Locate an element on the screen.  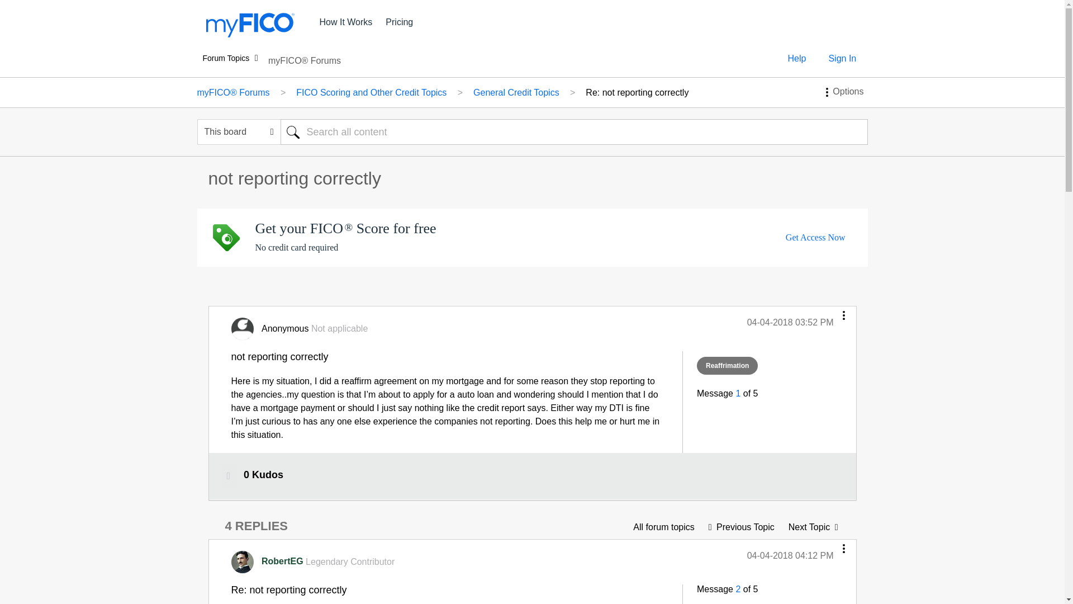
Show option menu is located at coordinates (842, 92).